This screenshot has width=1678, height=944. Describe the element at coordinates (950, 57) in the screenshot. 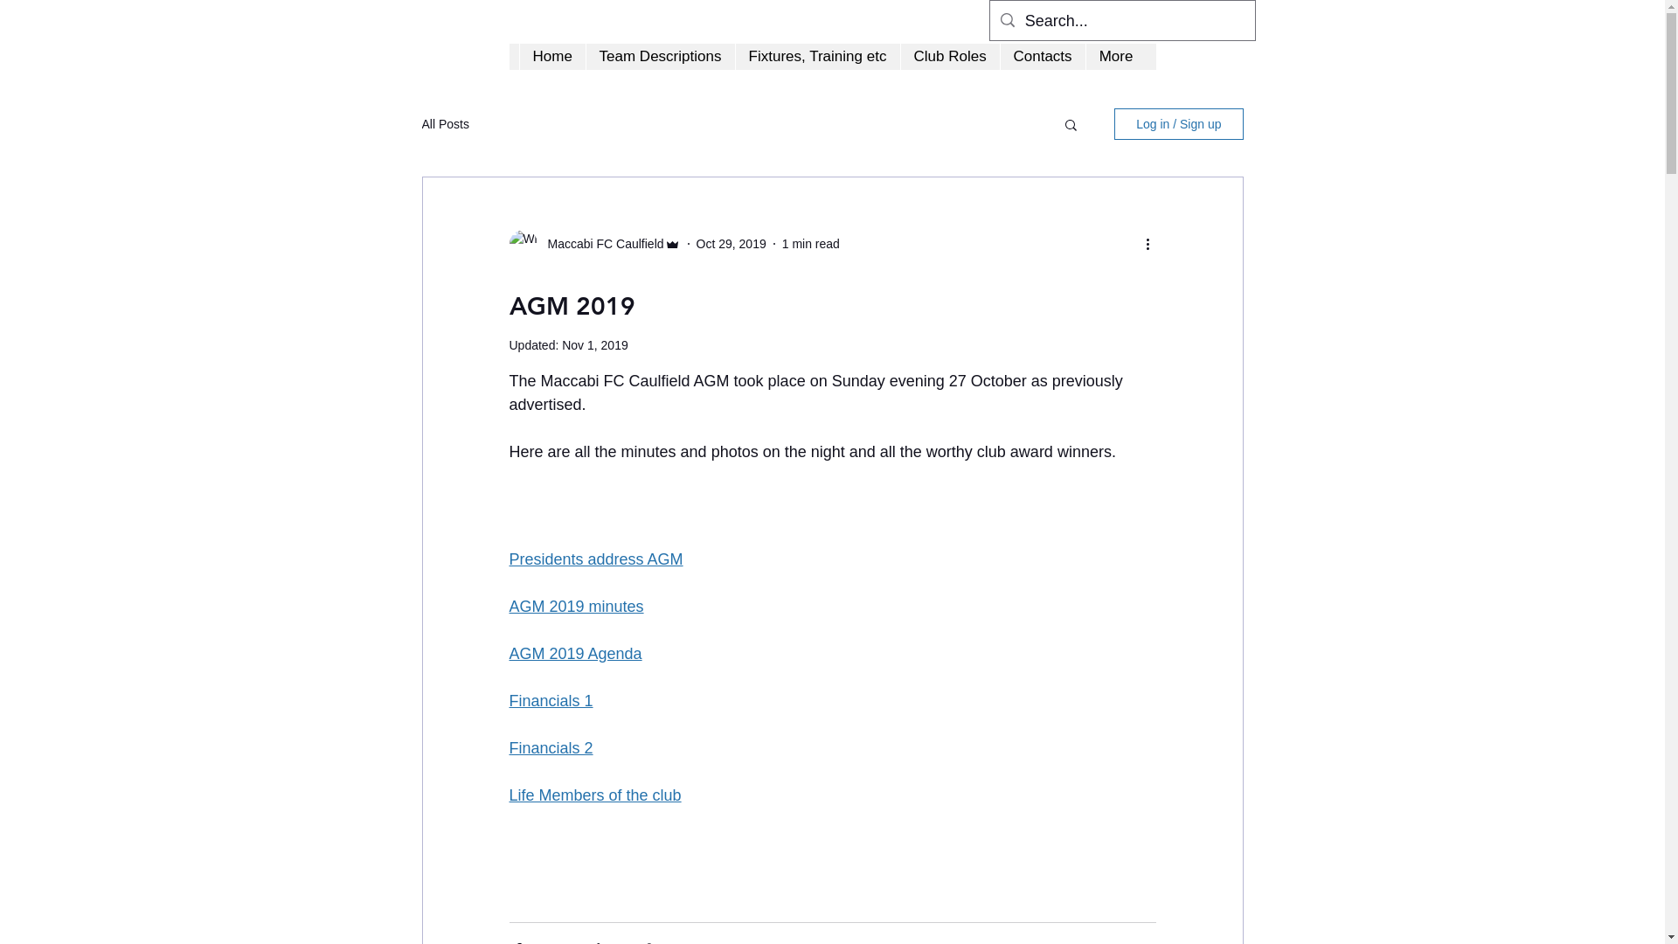

I see `Club Roles` at that location.